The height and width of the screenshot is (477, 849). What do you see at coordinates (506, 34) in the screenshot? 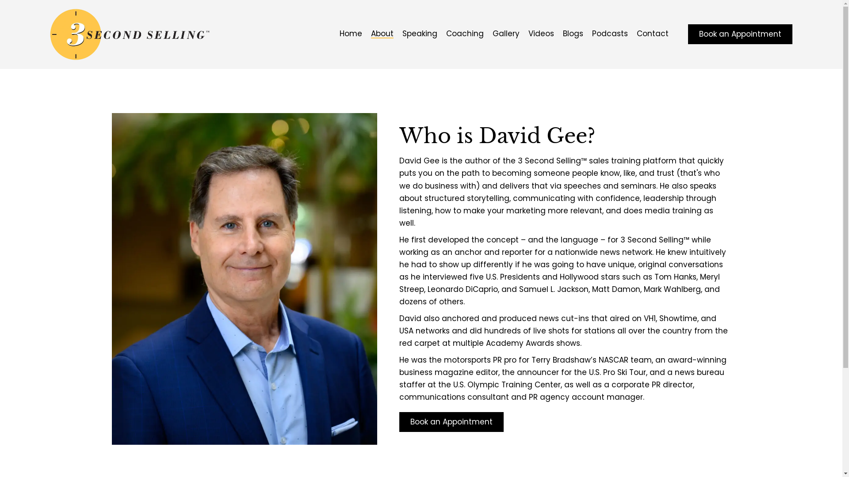
I see `Gallery` at bounding box center [506, 34].